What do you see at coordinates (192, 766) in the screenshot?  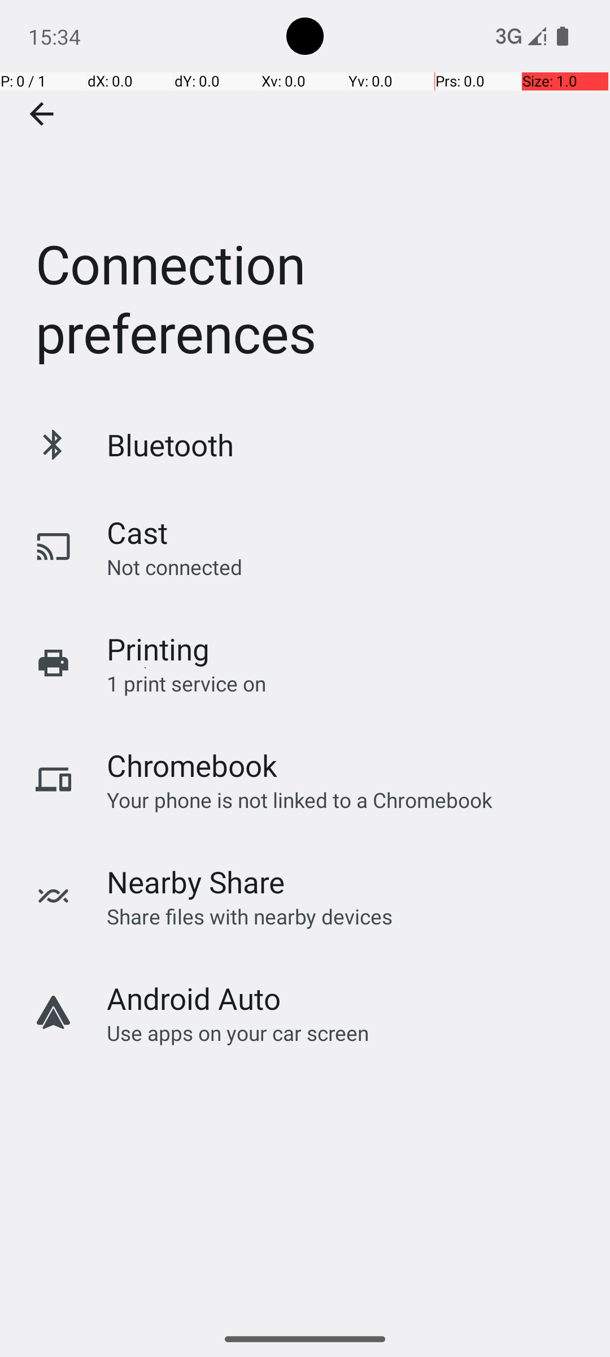 I see `Chromebook` at bounding box center [192, 766].